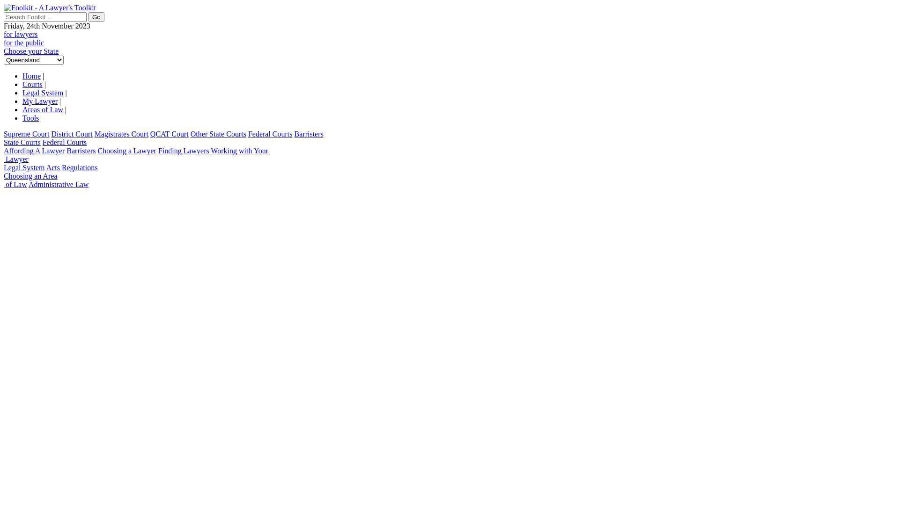 The width and height of the screenshot is (899, 505). Describe the element at coordinates (127, 151) in the screenshot. I see `Choosing a Lawyer` at that location.